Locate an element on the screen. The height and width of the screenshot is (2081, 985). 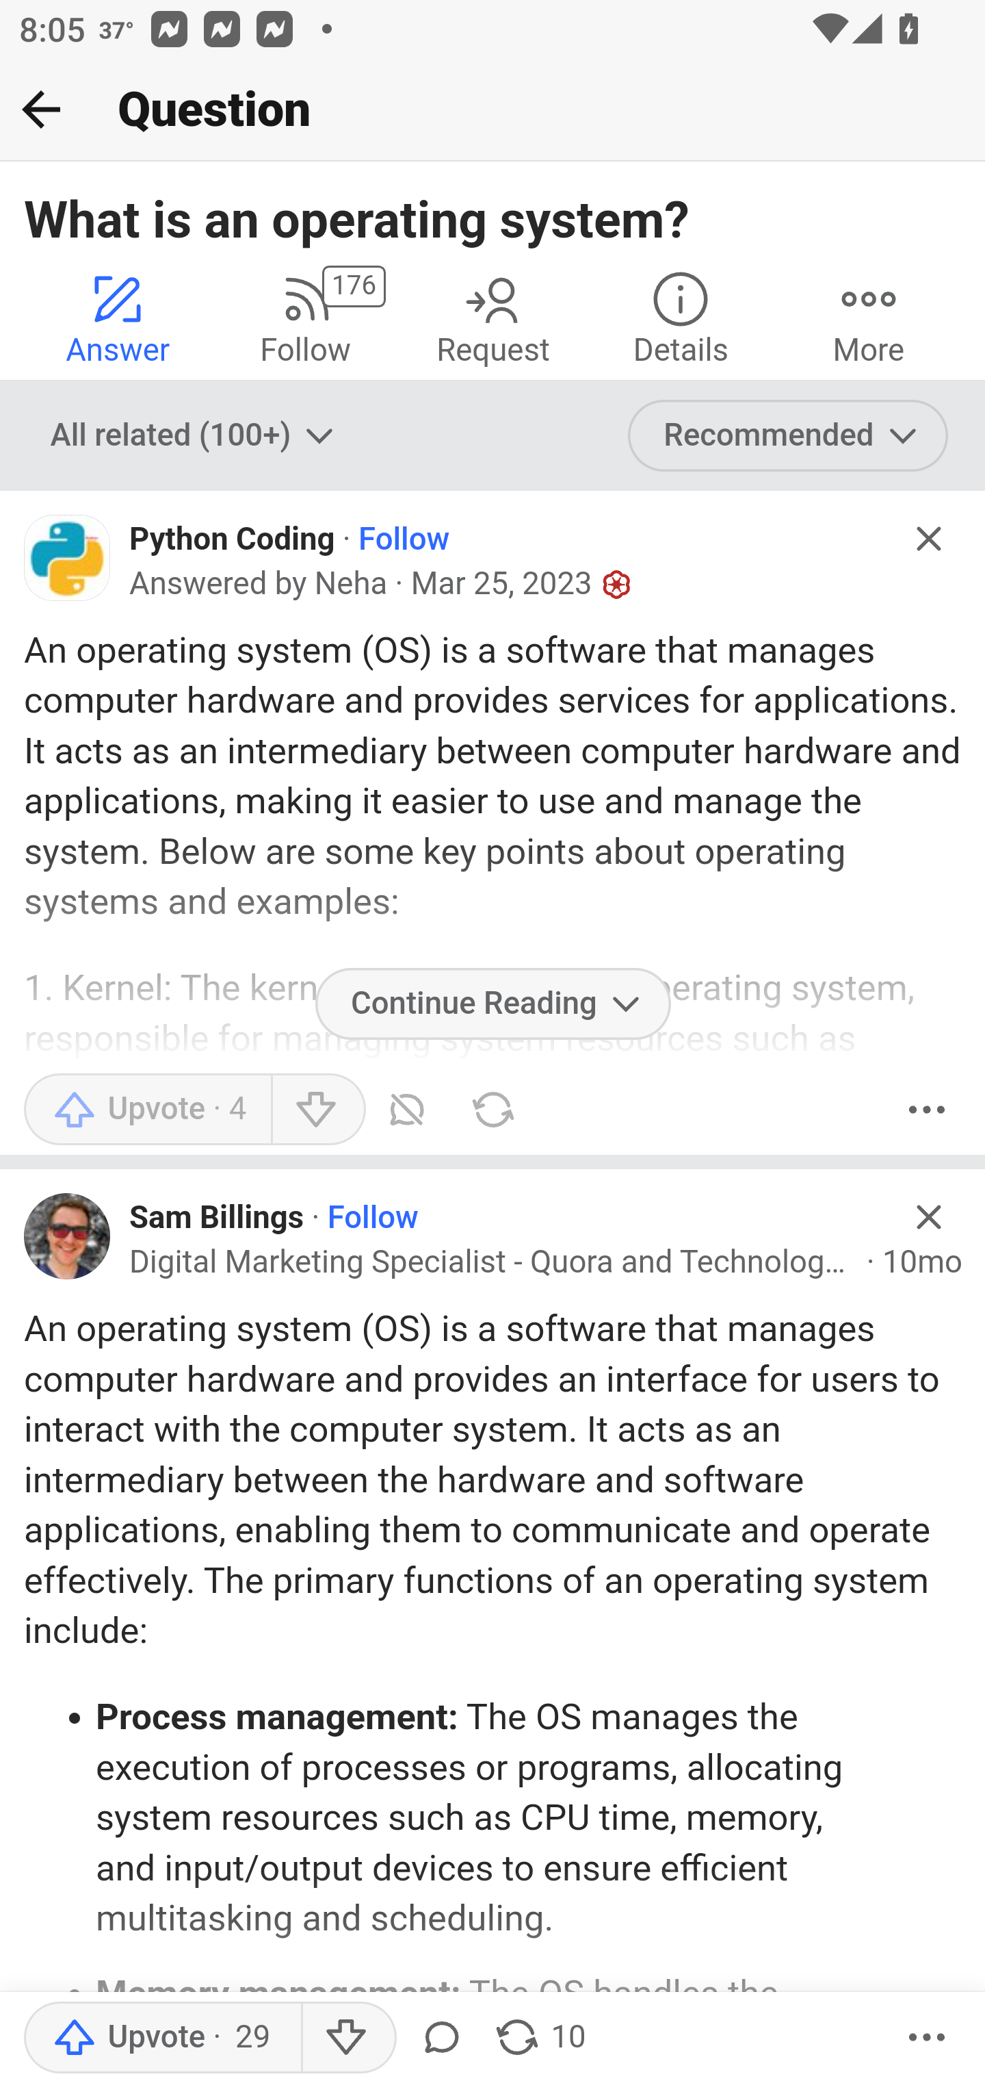
10 shares is located at coordinates (539, 2038).